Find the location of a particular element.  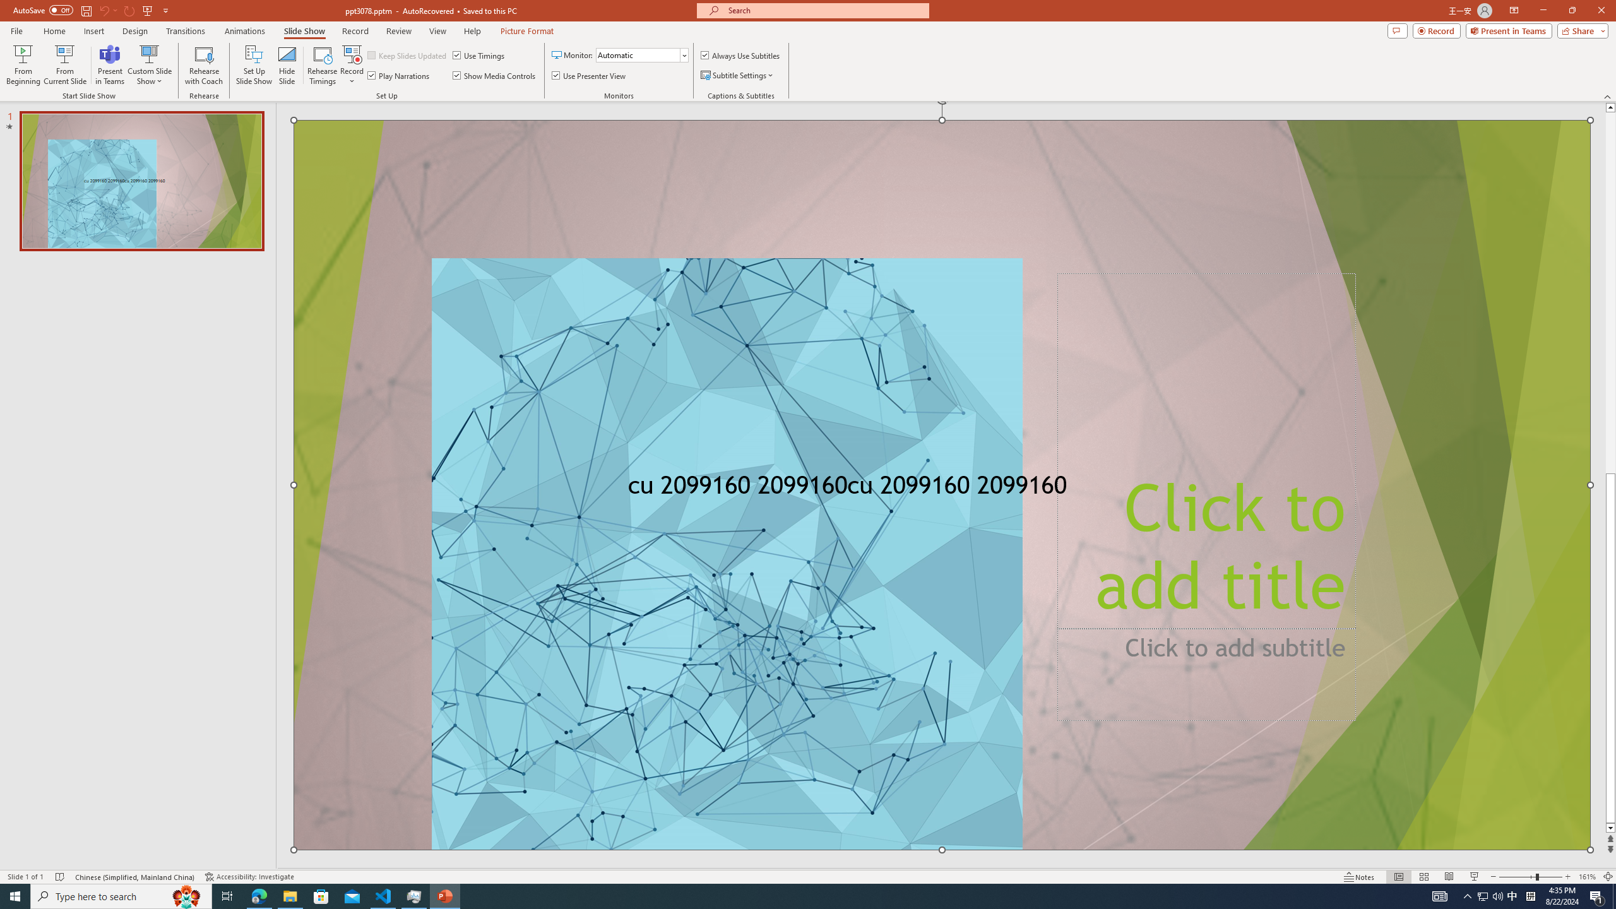

Always Use Subtitles is located at coordinates (740, 56).